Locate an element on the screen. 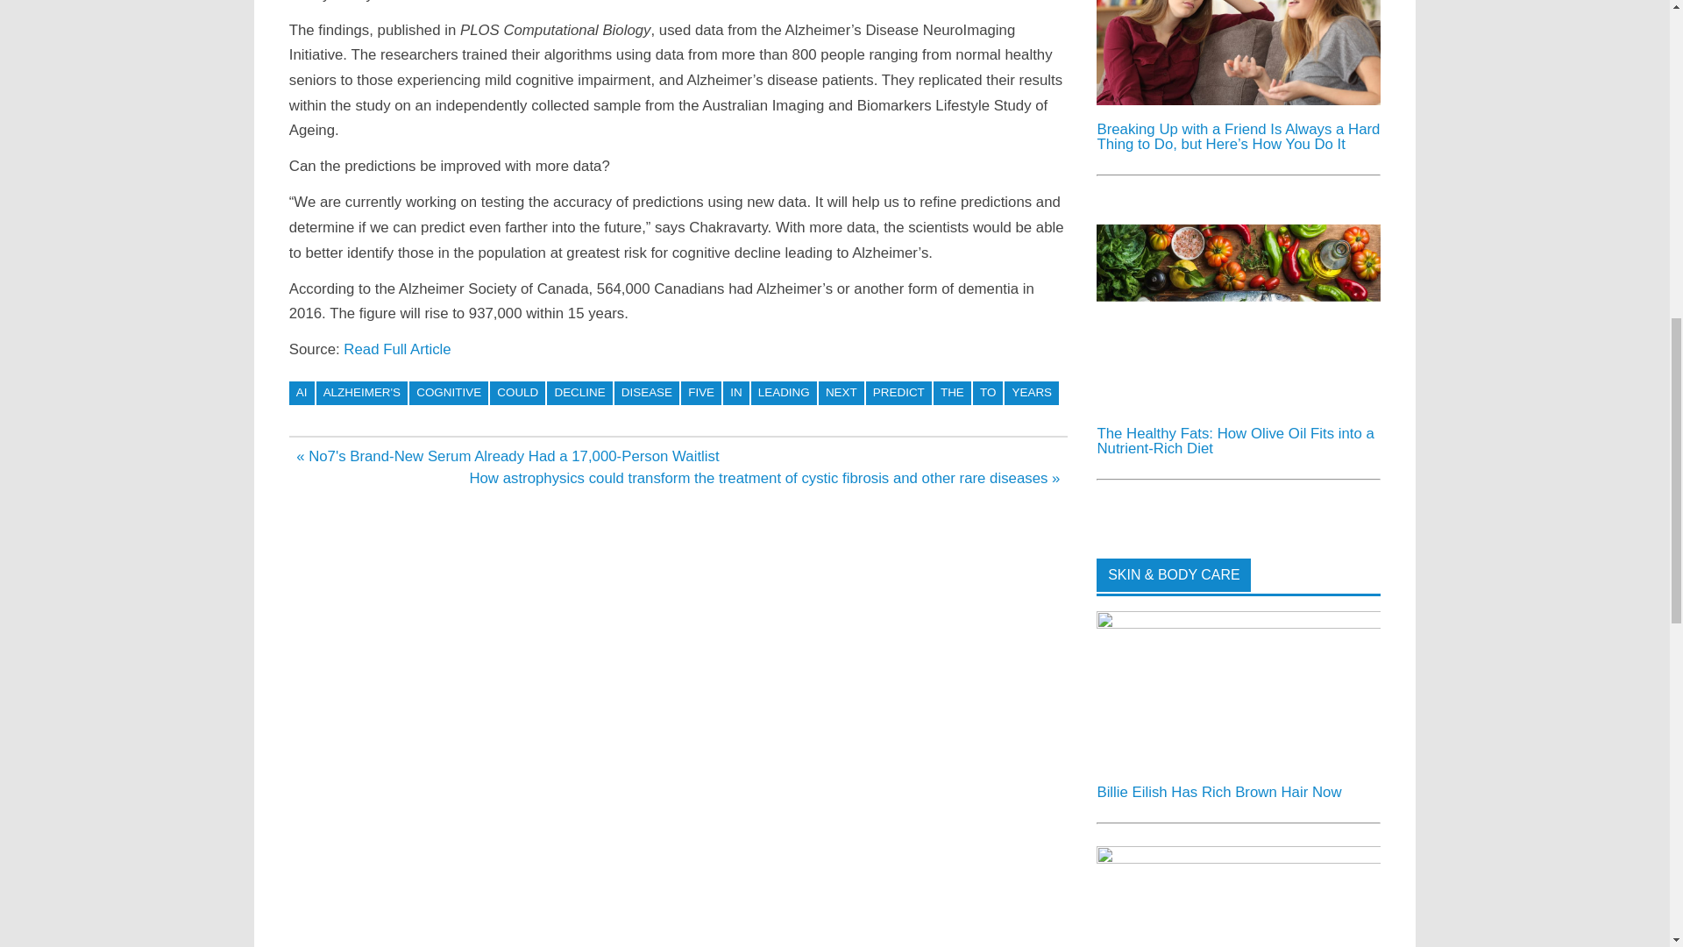 The width and height of the screenshot is (1683, 947). Billie Eilish Has Rich Brown Hair Now is located at coordinates (1238, 624).